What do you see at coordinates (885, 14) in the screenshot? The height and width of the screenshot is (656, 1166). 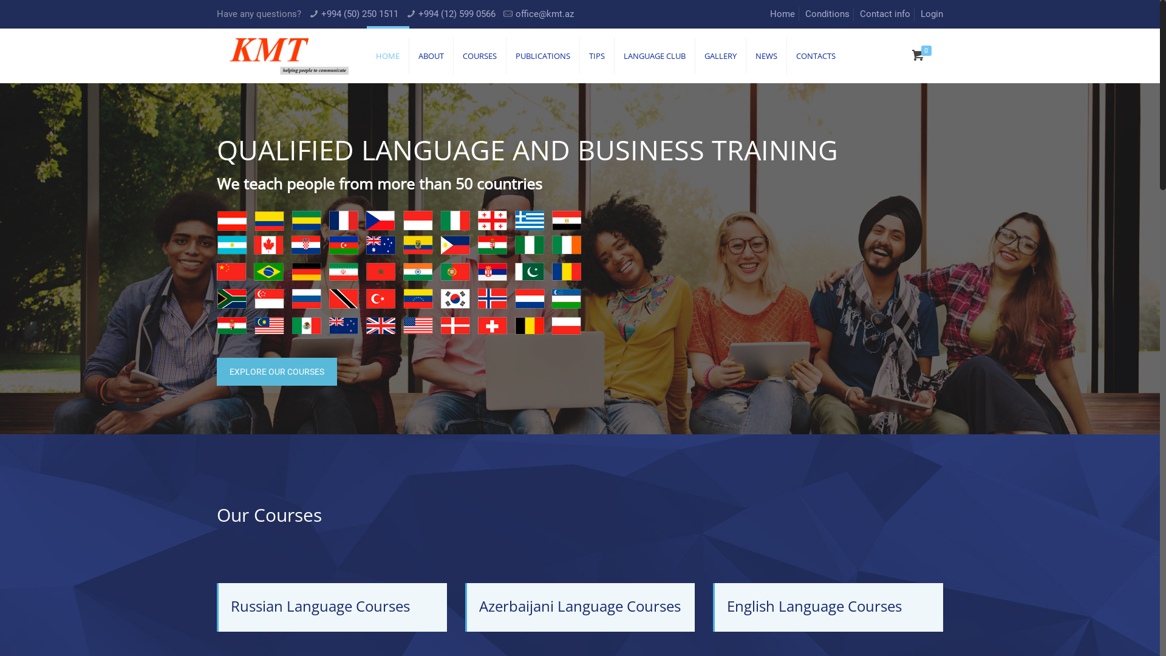 I see `Contact info` at bounding box center [885, 14].